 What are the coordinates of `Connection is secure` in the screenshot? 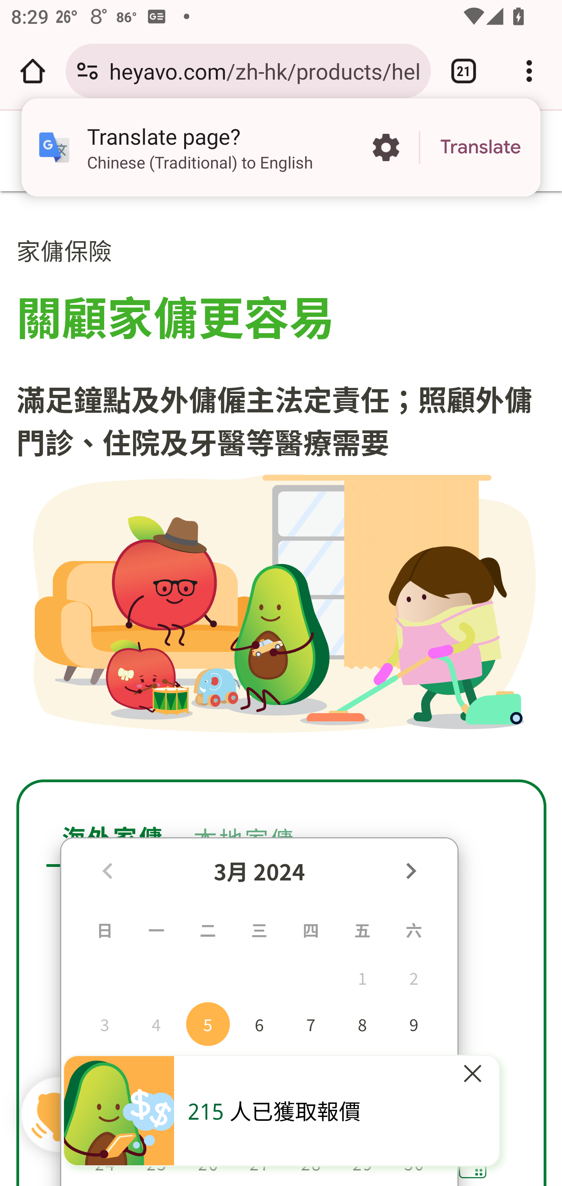 It's located at (87, 71).